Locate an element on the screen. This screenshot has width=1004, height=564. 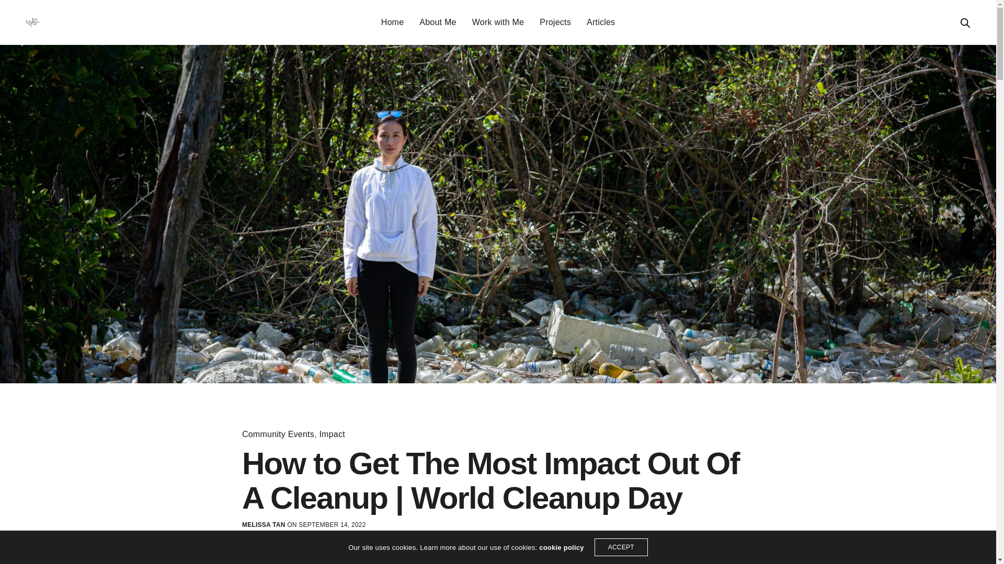
Projects is located at coordinates (555, 22).